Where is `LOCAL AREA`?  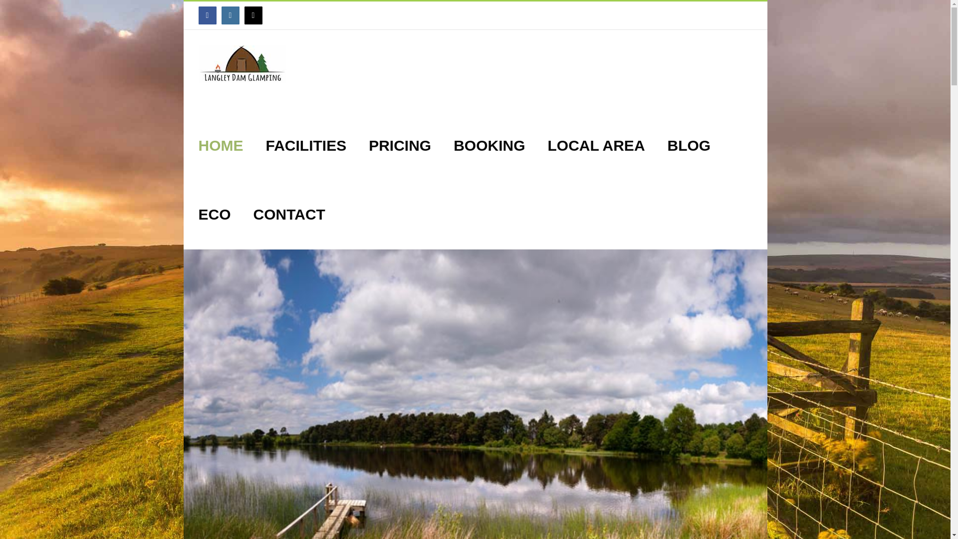 LOCAL AREA is located at coordinates (596, 145).